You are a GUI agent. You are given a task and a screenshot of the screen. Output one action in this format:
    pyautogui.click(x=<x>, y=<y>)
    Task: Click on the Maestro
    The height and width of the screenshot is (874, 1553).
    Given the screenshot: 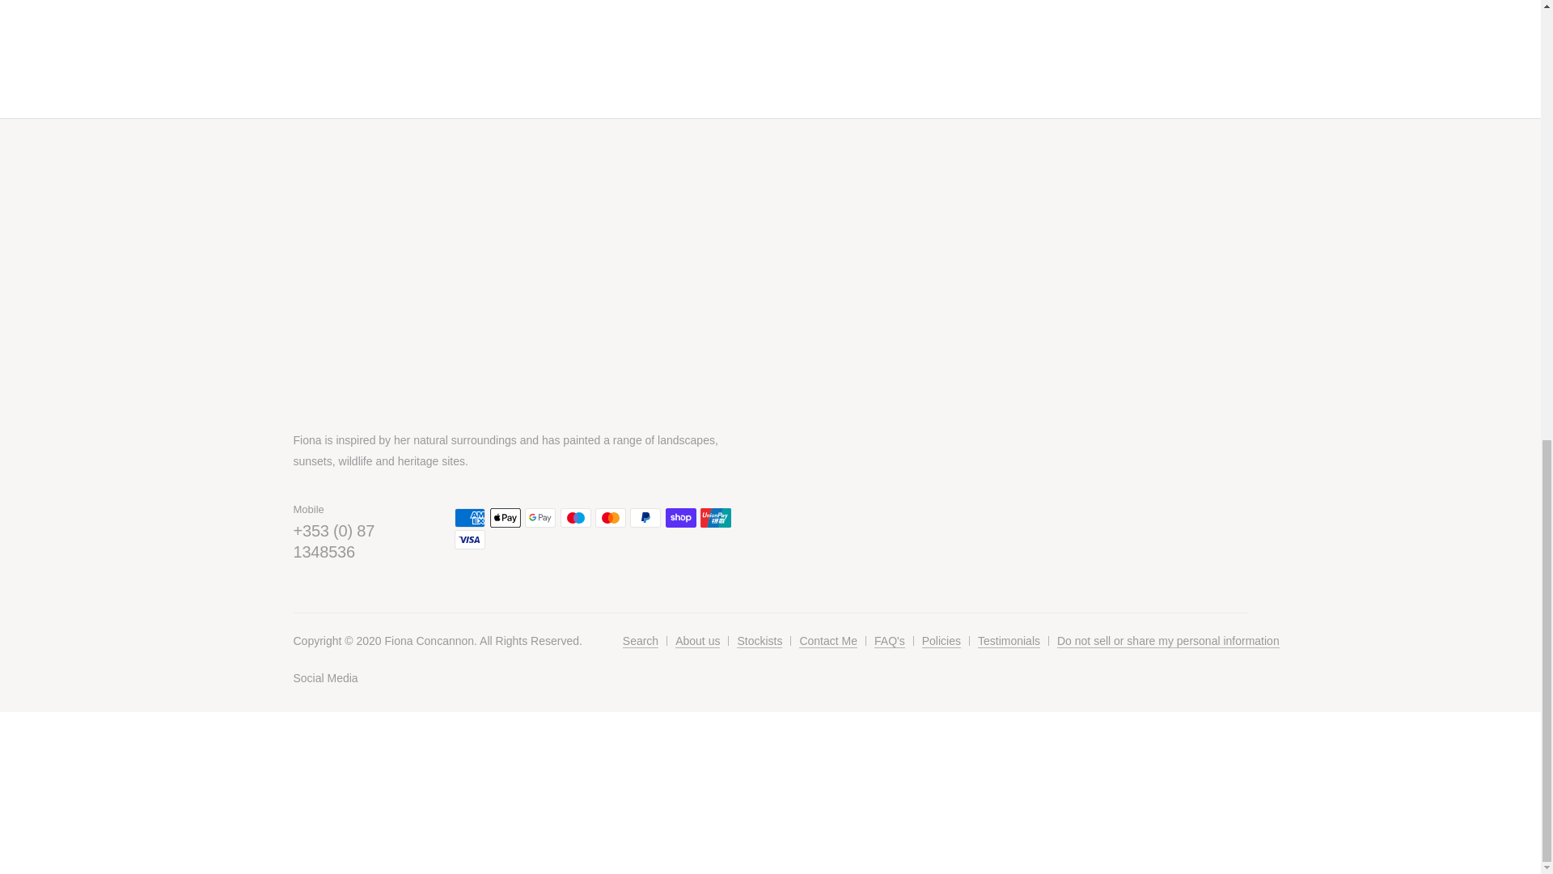 What is the action you would take?
    pyautogui.click(x=576, y=518)
    